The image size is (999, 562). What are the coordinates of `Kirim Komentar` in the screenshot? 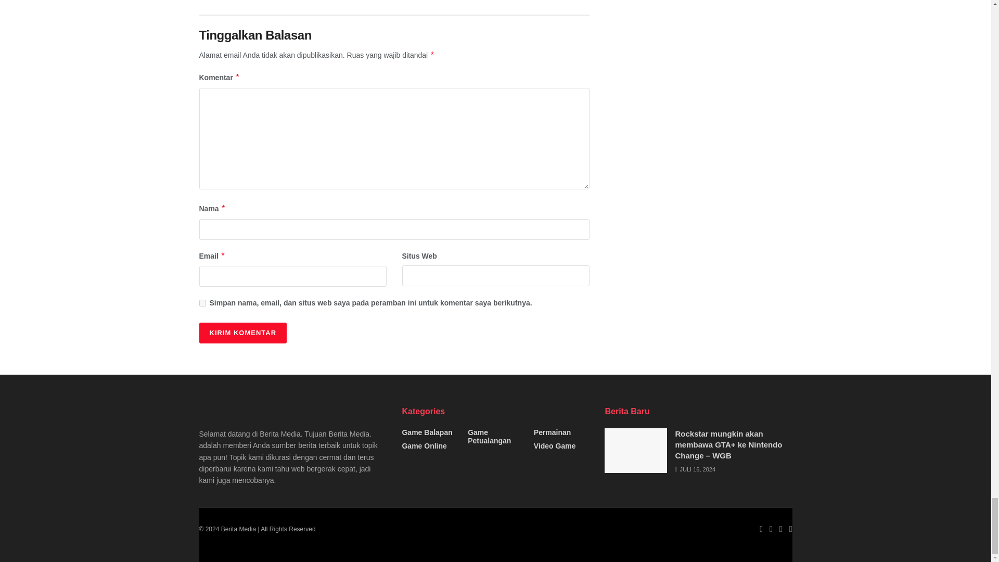 It's located at (242, 333).